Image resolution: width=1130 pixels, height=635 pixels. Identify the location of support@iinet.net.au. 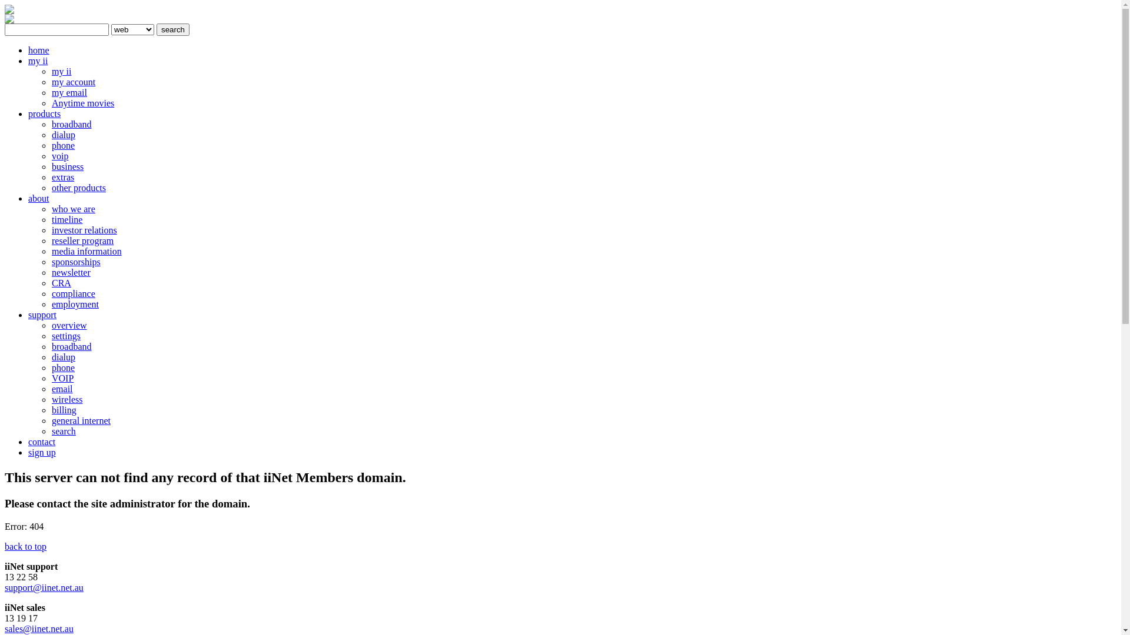
(44, 588).